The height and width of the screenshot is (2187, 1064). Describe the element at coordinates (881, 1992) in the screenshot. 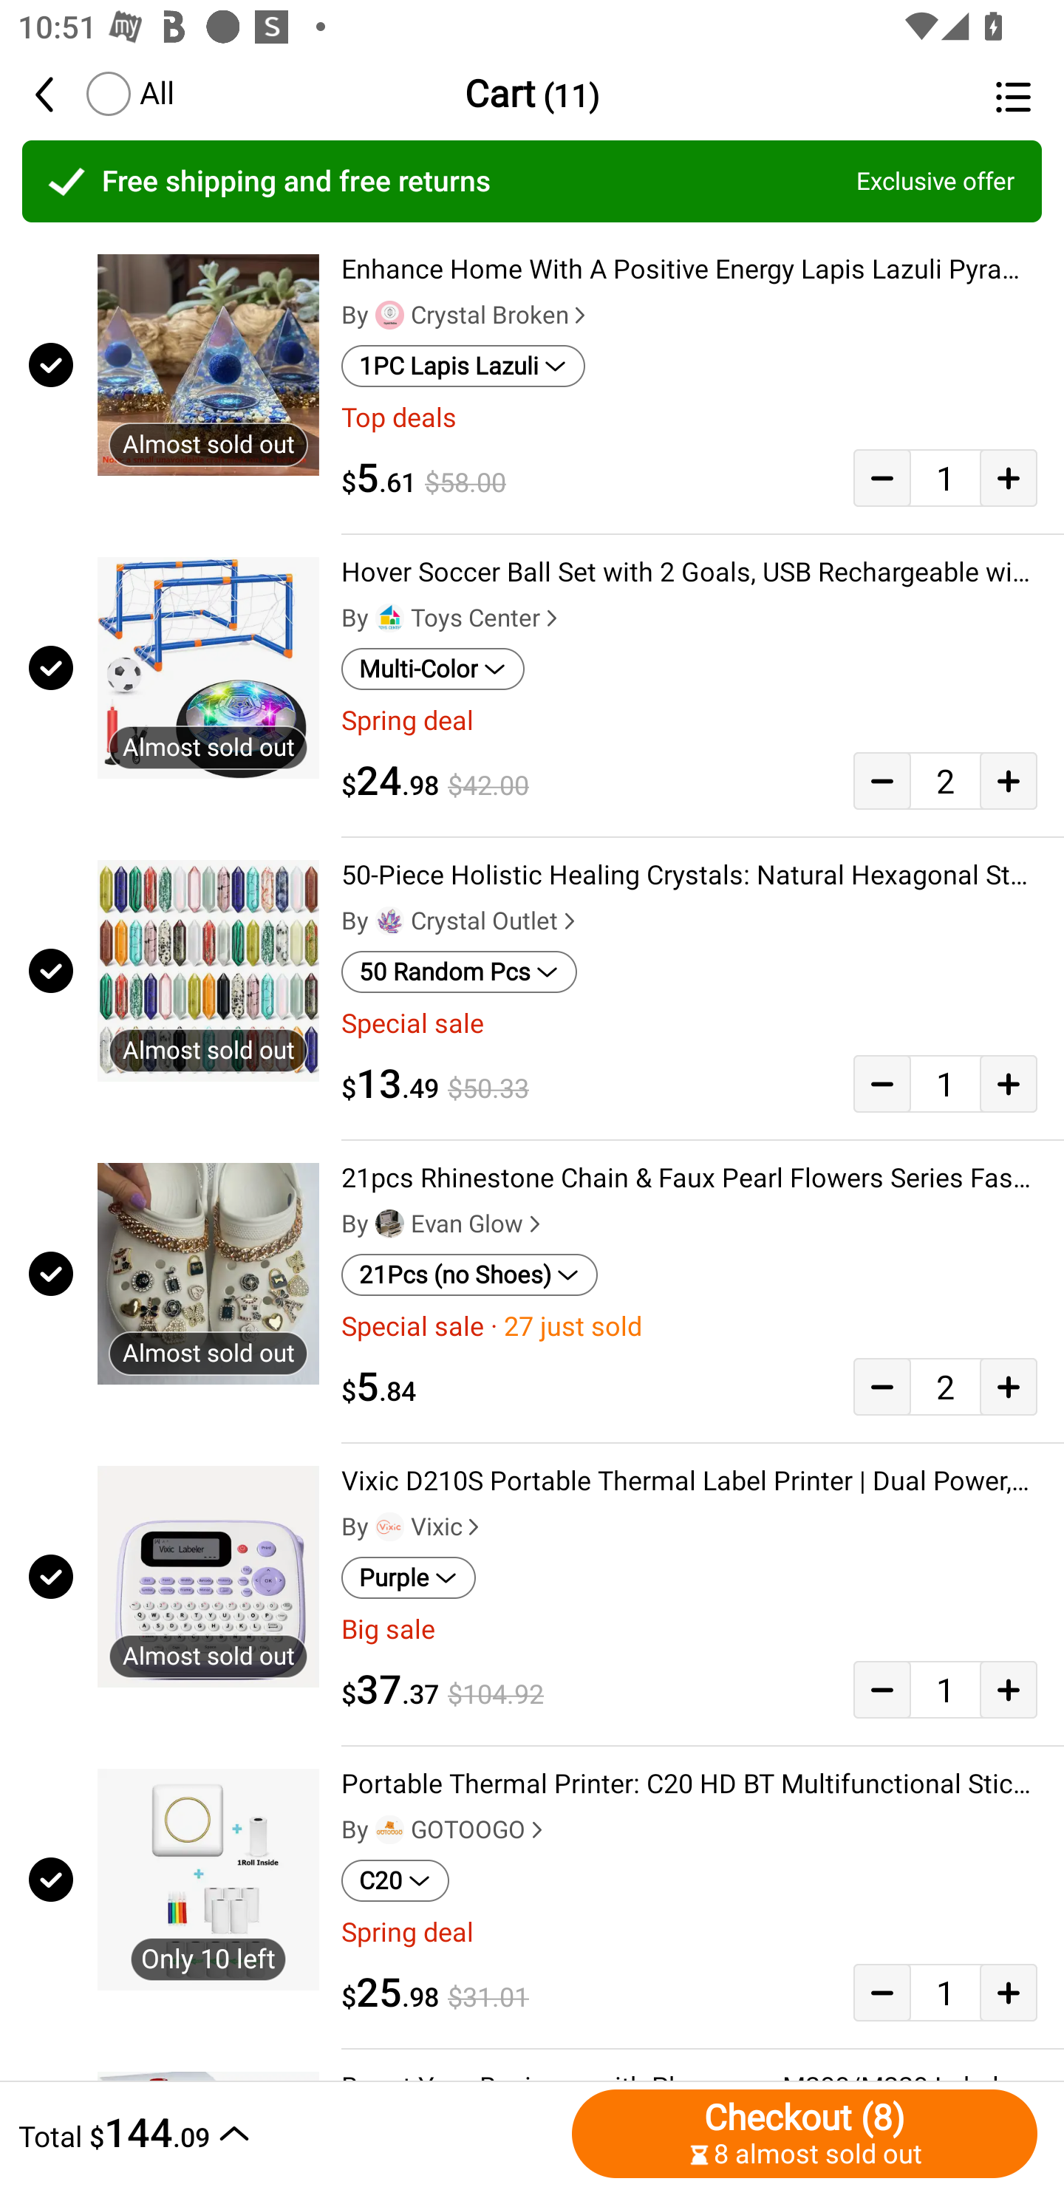

I see `Decrease quantity button` at that location.